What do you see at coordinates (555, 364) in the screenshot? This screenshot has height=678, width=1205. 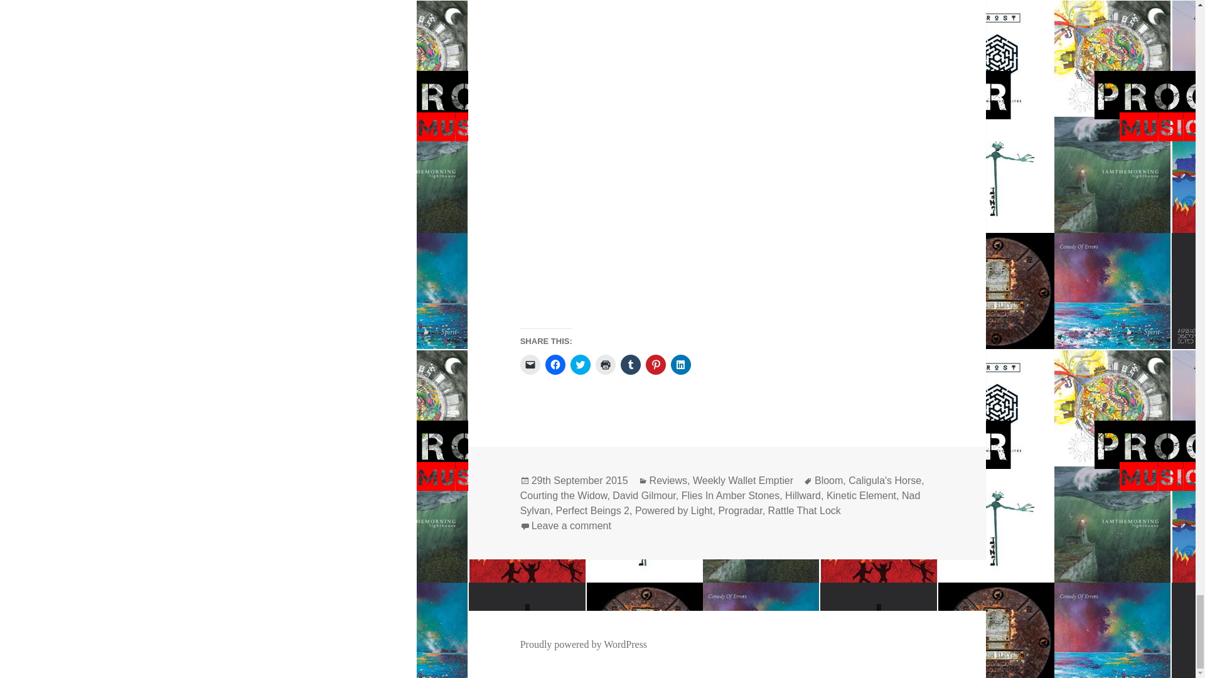 I see `Click to share on Facebook` at bounding box center [555, 364].